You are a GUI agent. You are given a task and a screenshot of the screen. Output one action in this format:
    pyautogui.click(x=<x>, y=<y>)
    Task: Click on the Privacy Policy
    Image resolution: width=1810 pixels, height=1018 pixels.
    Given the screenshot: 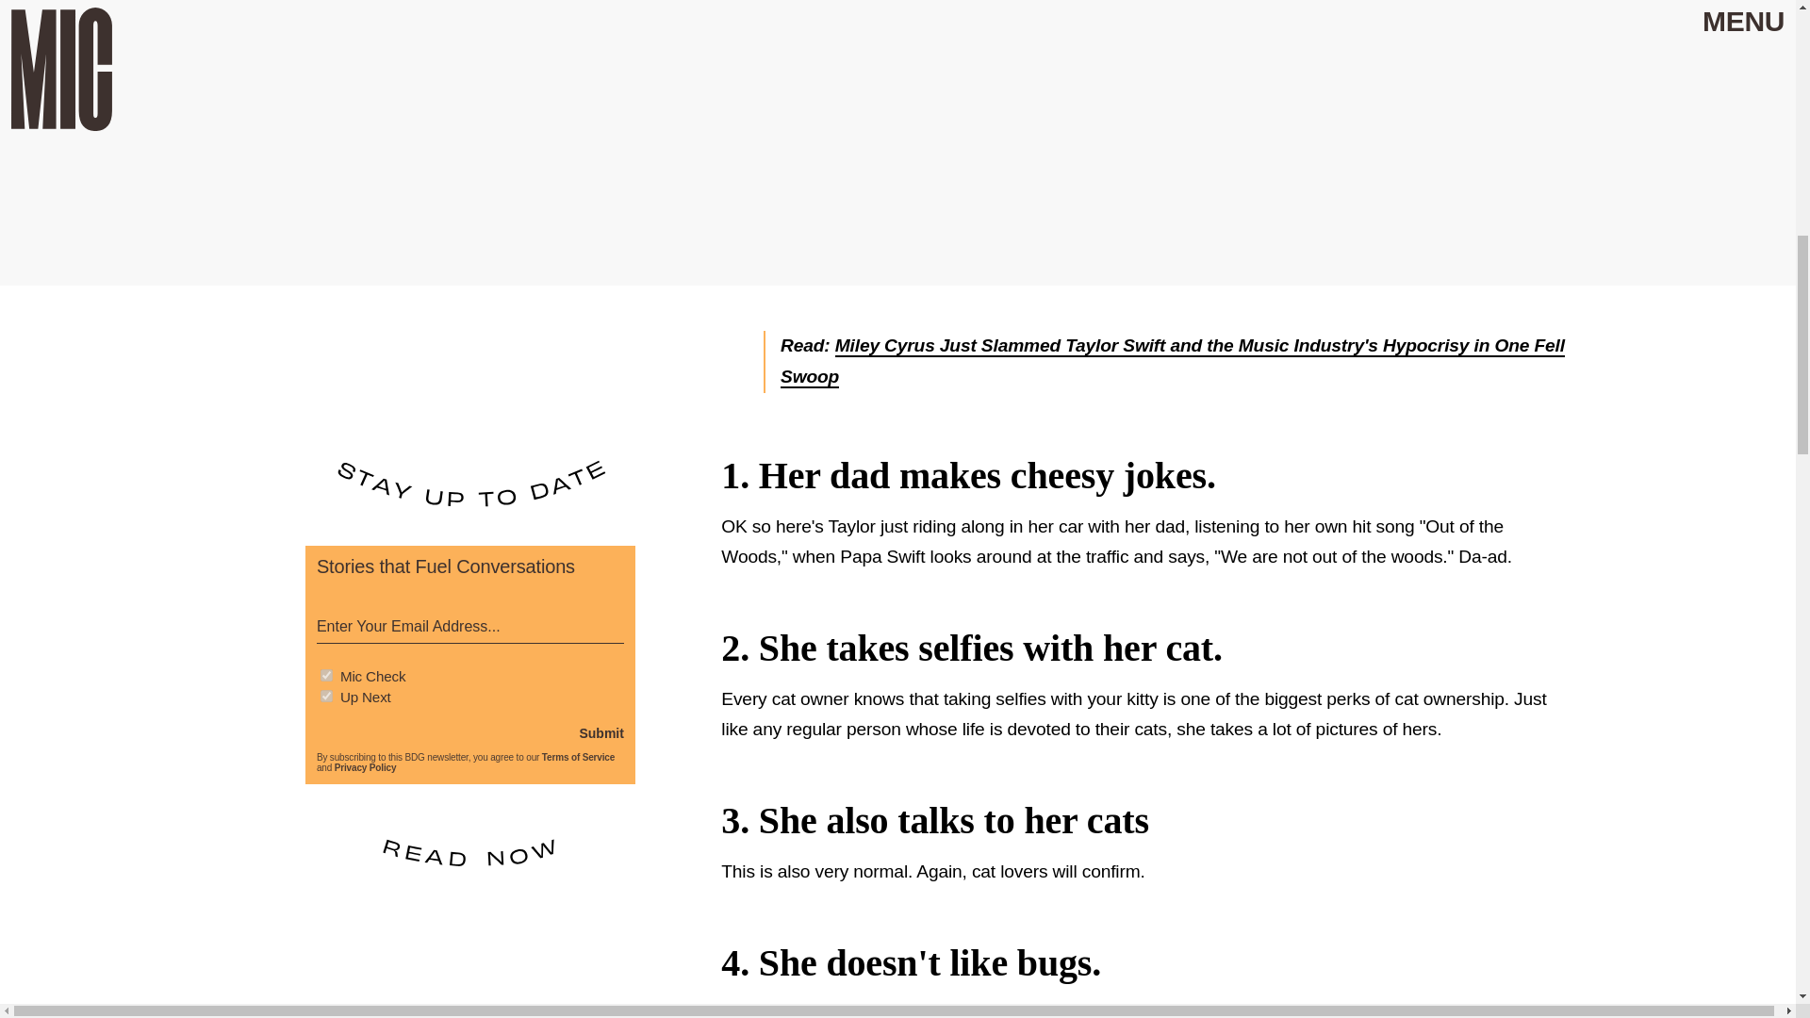 What is the action you would take?
    pyautogui.click(x=366, y=763)
    